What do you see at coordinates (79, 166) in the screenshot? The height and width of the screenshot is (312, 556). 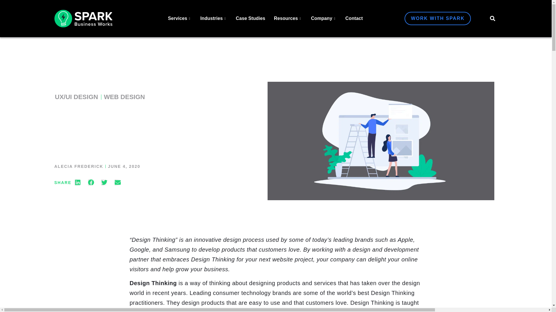 I see `ALECIA FREDERICK` at bounding box center [79, 166].